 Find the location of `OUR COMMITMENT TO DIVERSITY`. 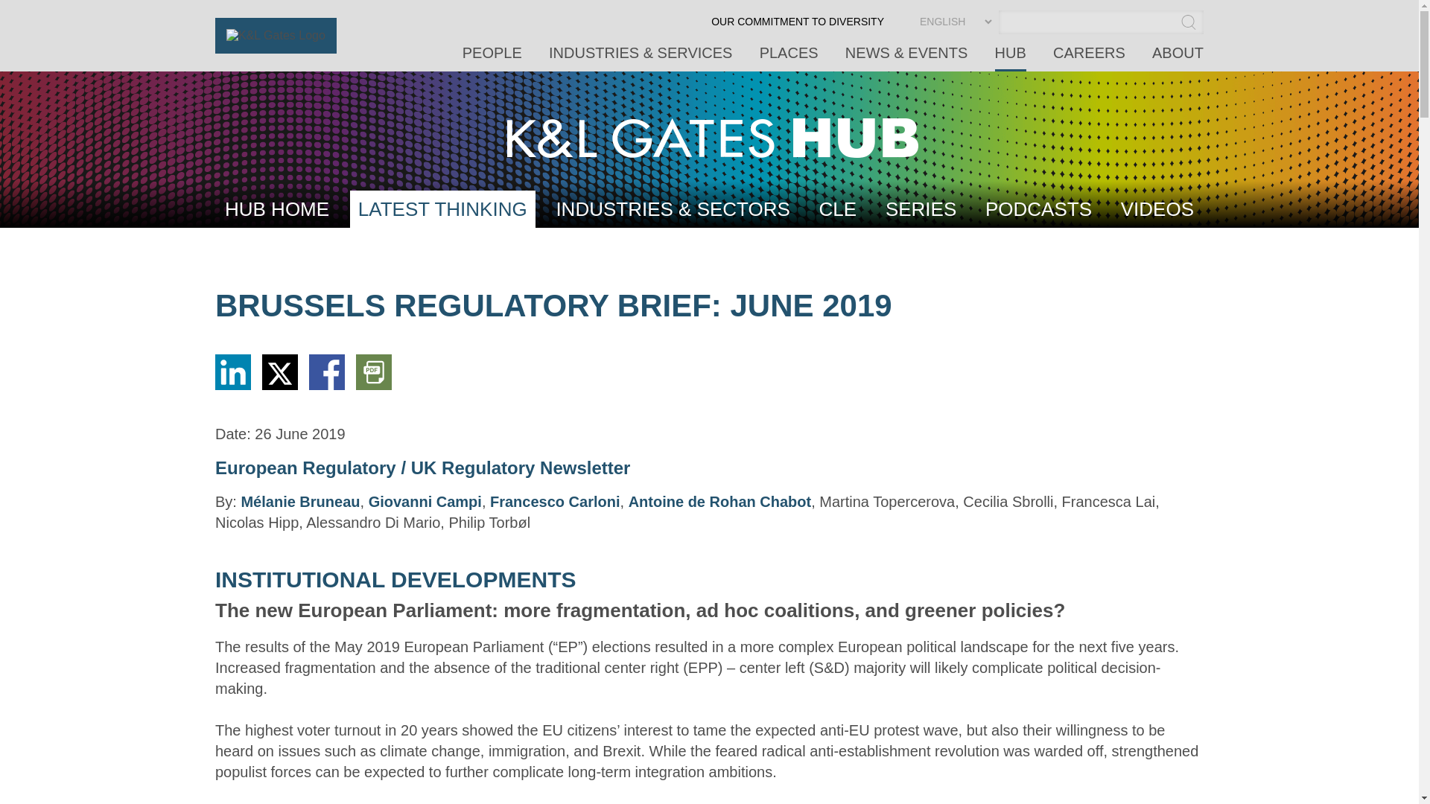

OUR COMMITMENT TO DIVERSITY is located at coordinates (797, 27).